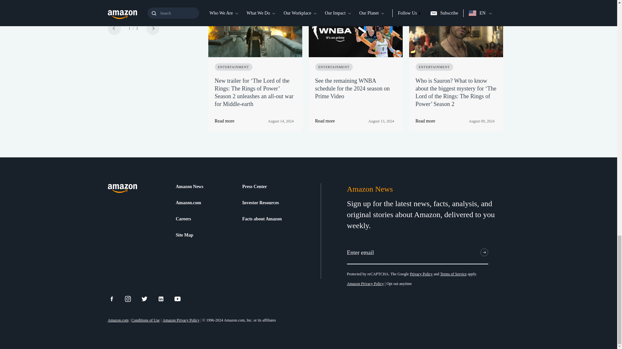 The height and width of the screenshot is (349, 622). What do you see at coordinates (165, 299) in the screenshot?
I see `LinkedIn Share` at bounding box center [165, 299].